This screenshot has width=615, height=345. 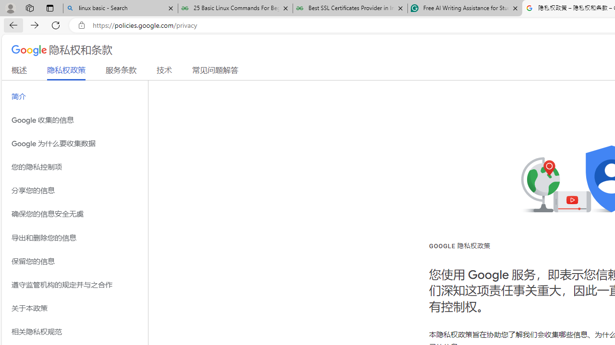 What do you see at coordinates (35, 25) in the screenshot?
I see `Forward` at bounding box center [35, 25].